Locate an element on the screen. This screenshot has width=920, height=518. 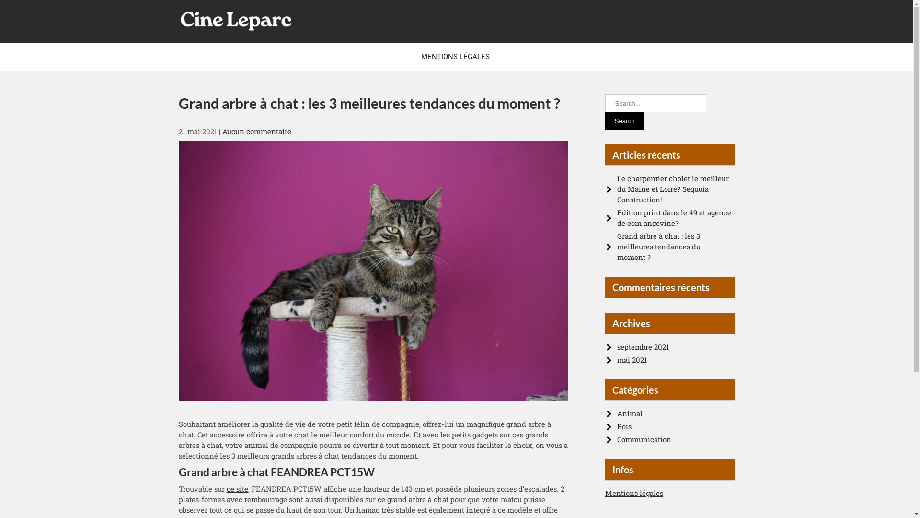
Cineleparc is located at coordinates (218, 44).